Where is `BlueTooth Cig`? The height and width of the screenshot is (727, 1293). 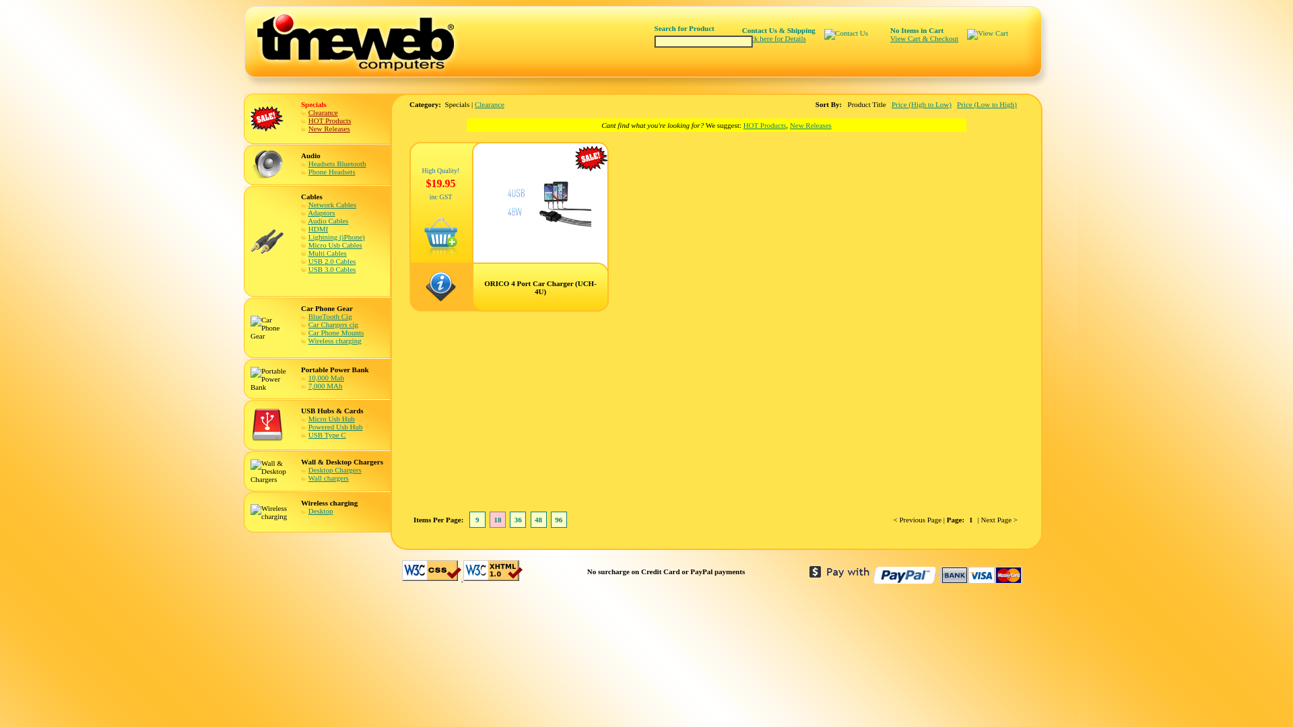 BlueTooth Cig is located at coordinates (330, 316).